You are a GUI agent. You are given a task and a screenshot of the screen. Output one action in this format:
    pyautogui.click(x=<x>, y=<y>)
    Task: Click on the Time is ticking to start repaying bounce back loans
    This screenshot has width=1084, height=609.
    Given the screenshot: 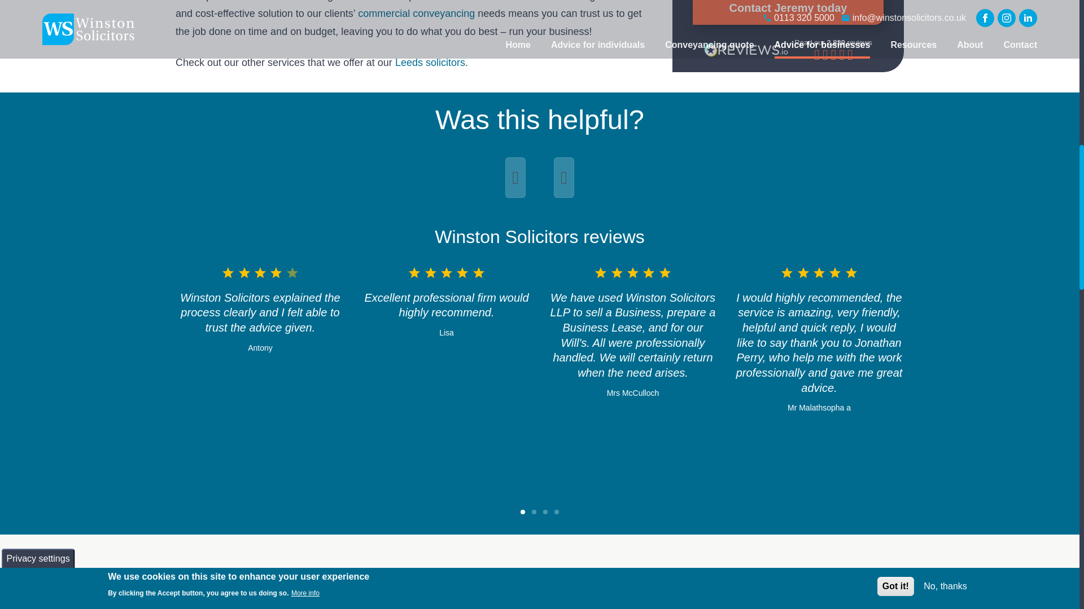 What is the action you would take?
    pyautogui.click(x=540, y=592)
    